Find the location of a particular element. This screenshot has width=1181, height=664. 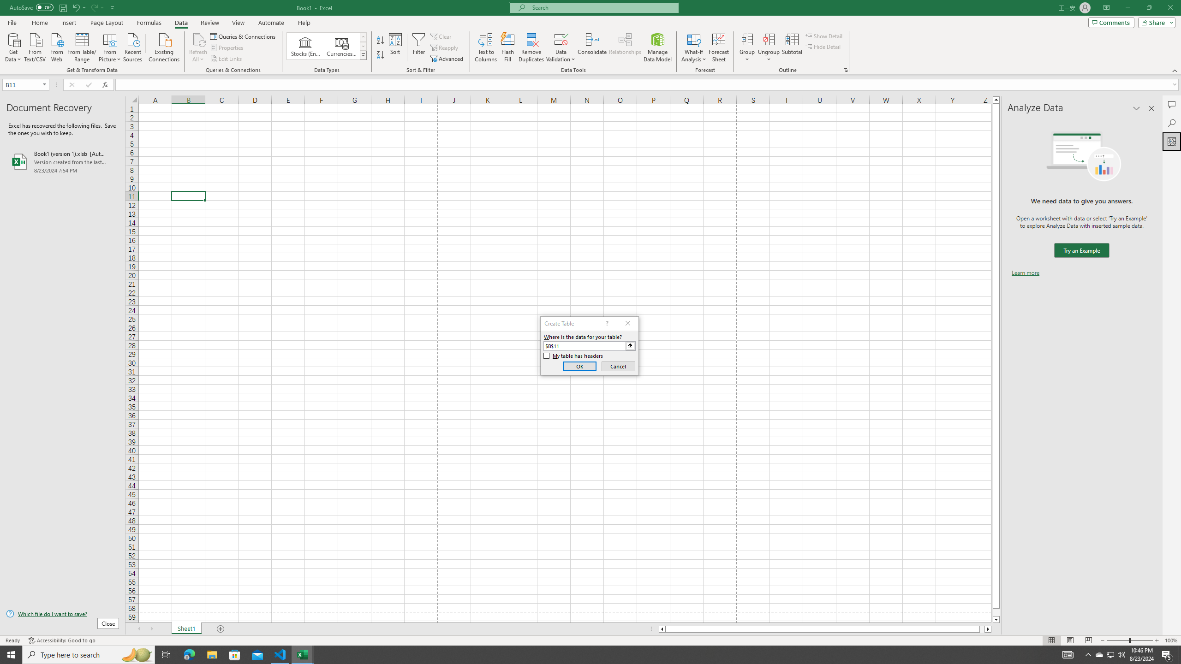

Properties is located at coordinates (228, 48).